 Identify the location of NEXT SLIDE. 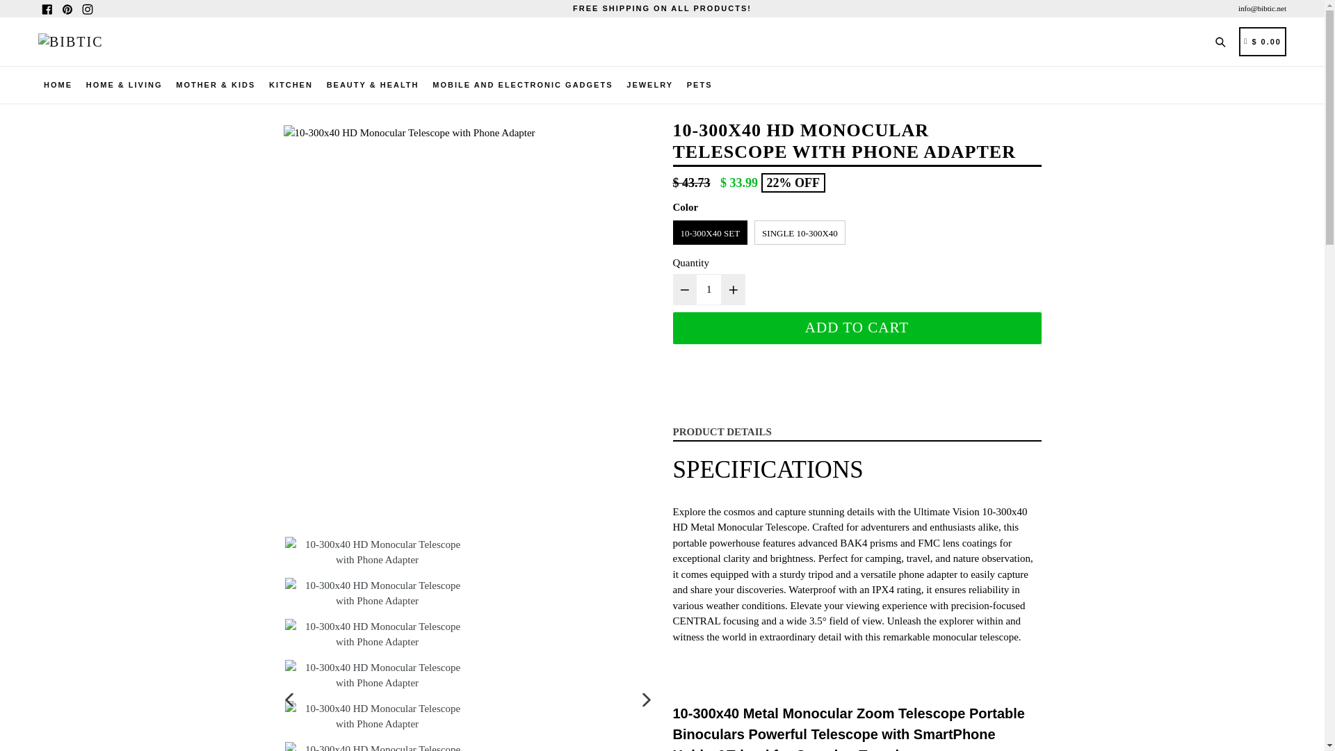
(647, 699).